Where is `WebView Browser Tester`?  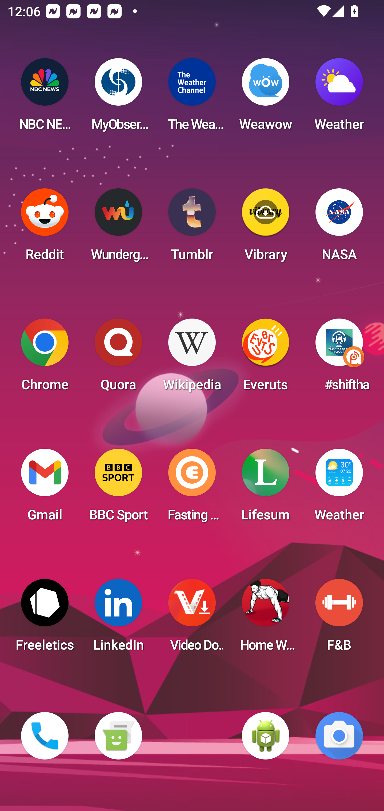
WebView Browser Tester is located at coordinates (266, 736).